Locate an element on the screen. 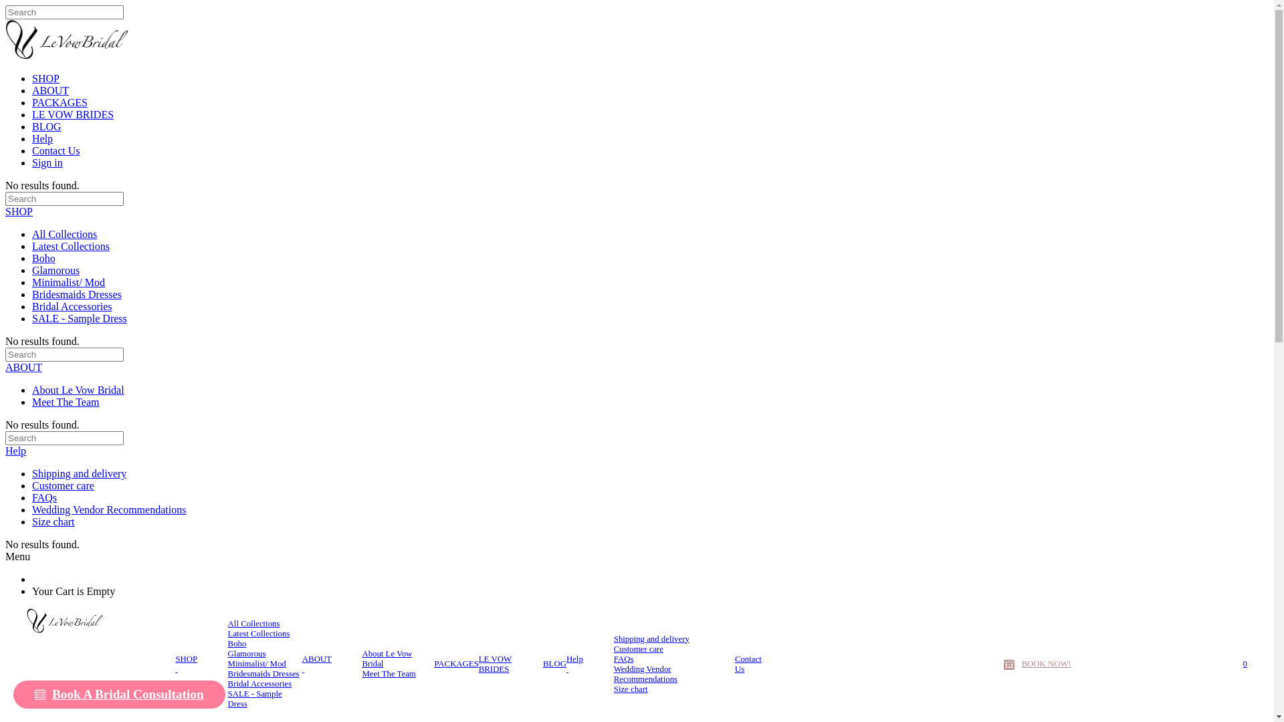  SHOP is located at coordinates (45, 79).